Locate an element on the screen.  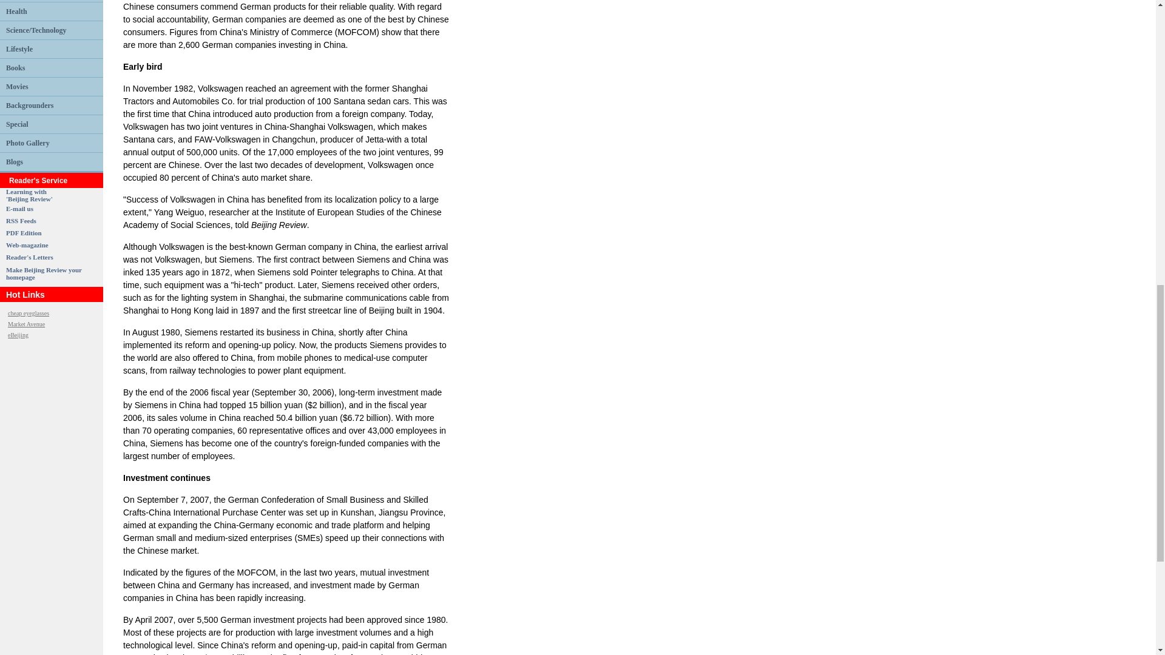
Movies is located at coordinates (17, 87).